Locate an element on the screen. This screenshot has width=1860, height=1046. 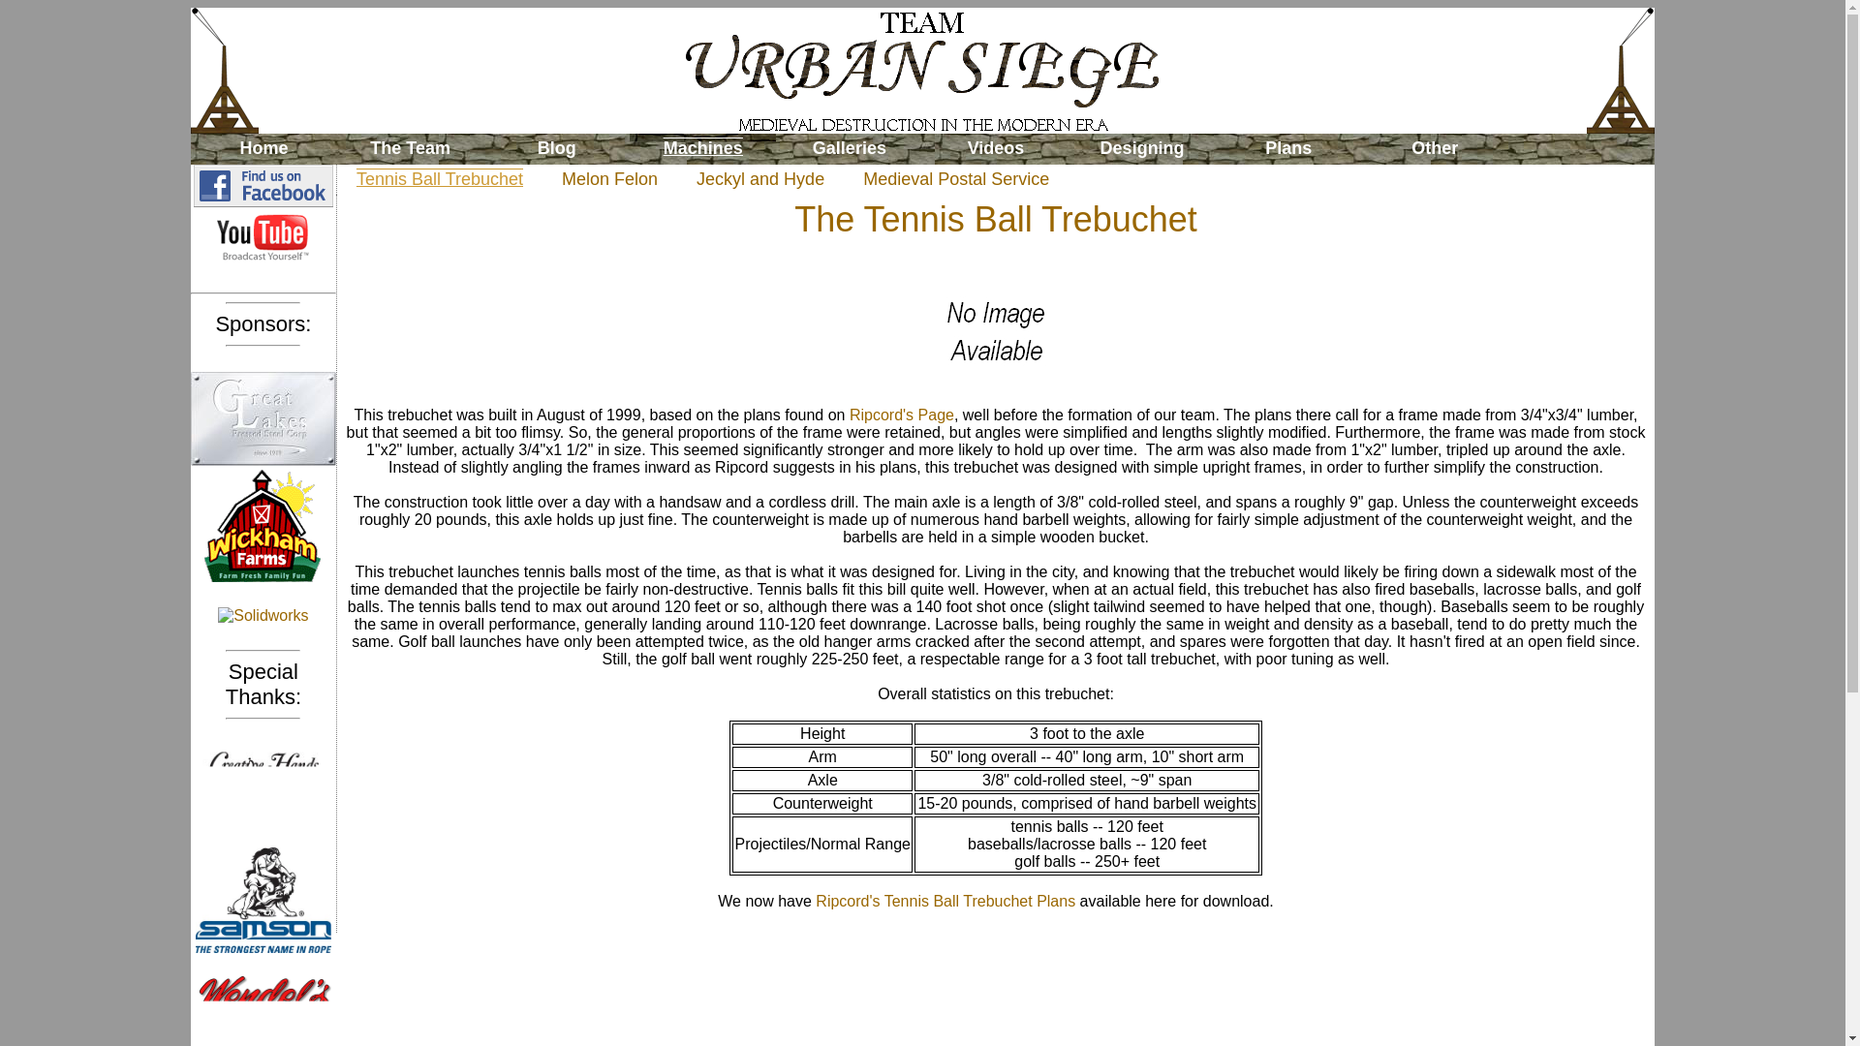
Medieval Postal Service is located at coordinates (955, 178).